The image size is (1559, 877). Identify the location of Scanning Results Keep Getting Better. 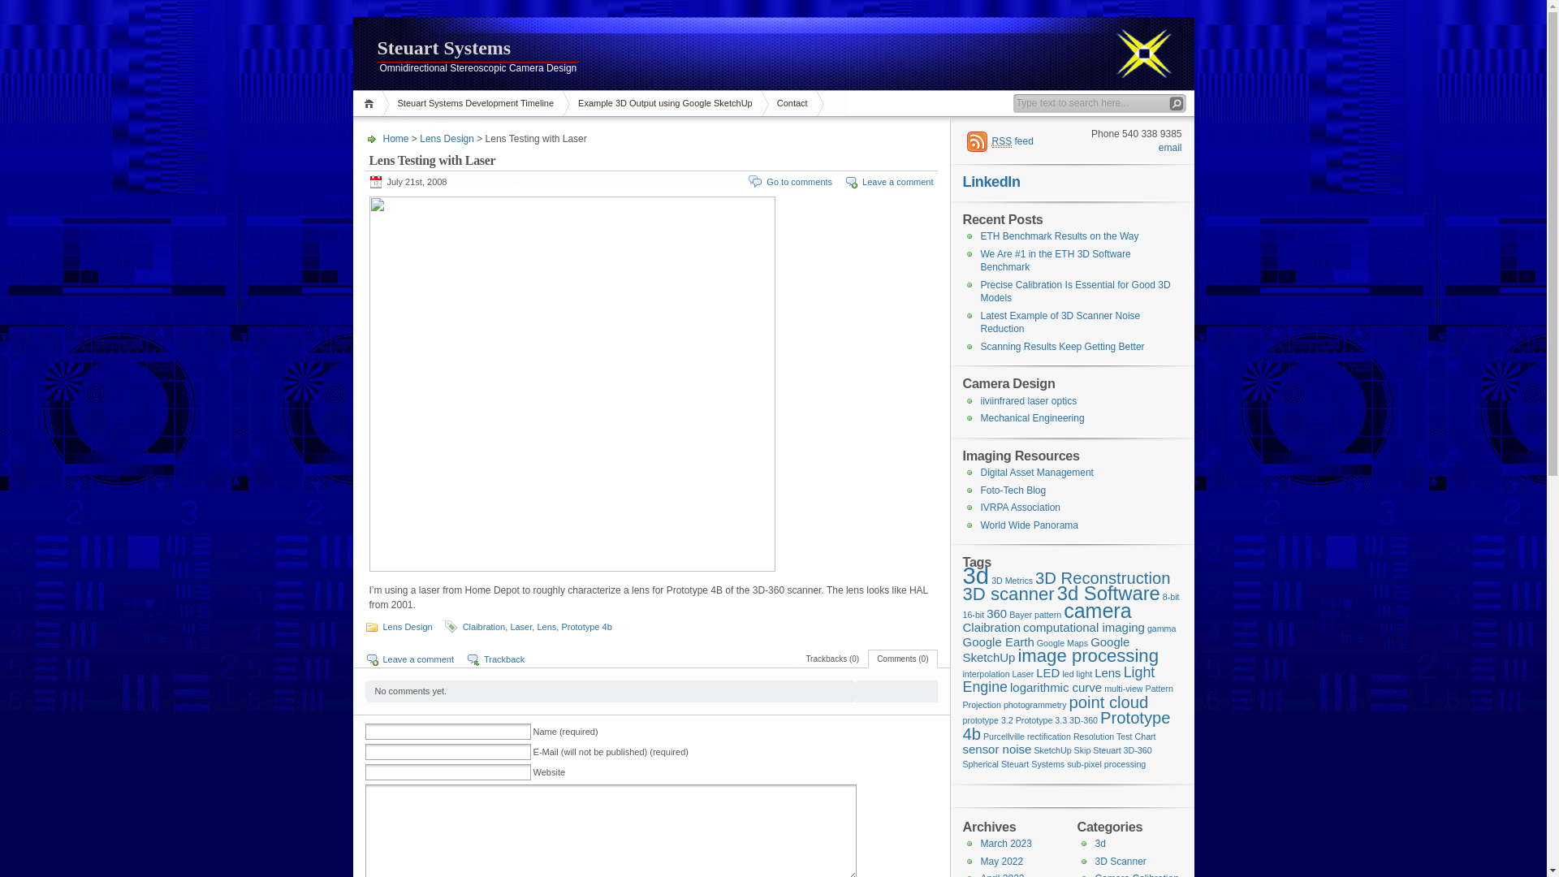
(1063, 347).